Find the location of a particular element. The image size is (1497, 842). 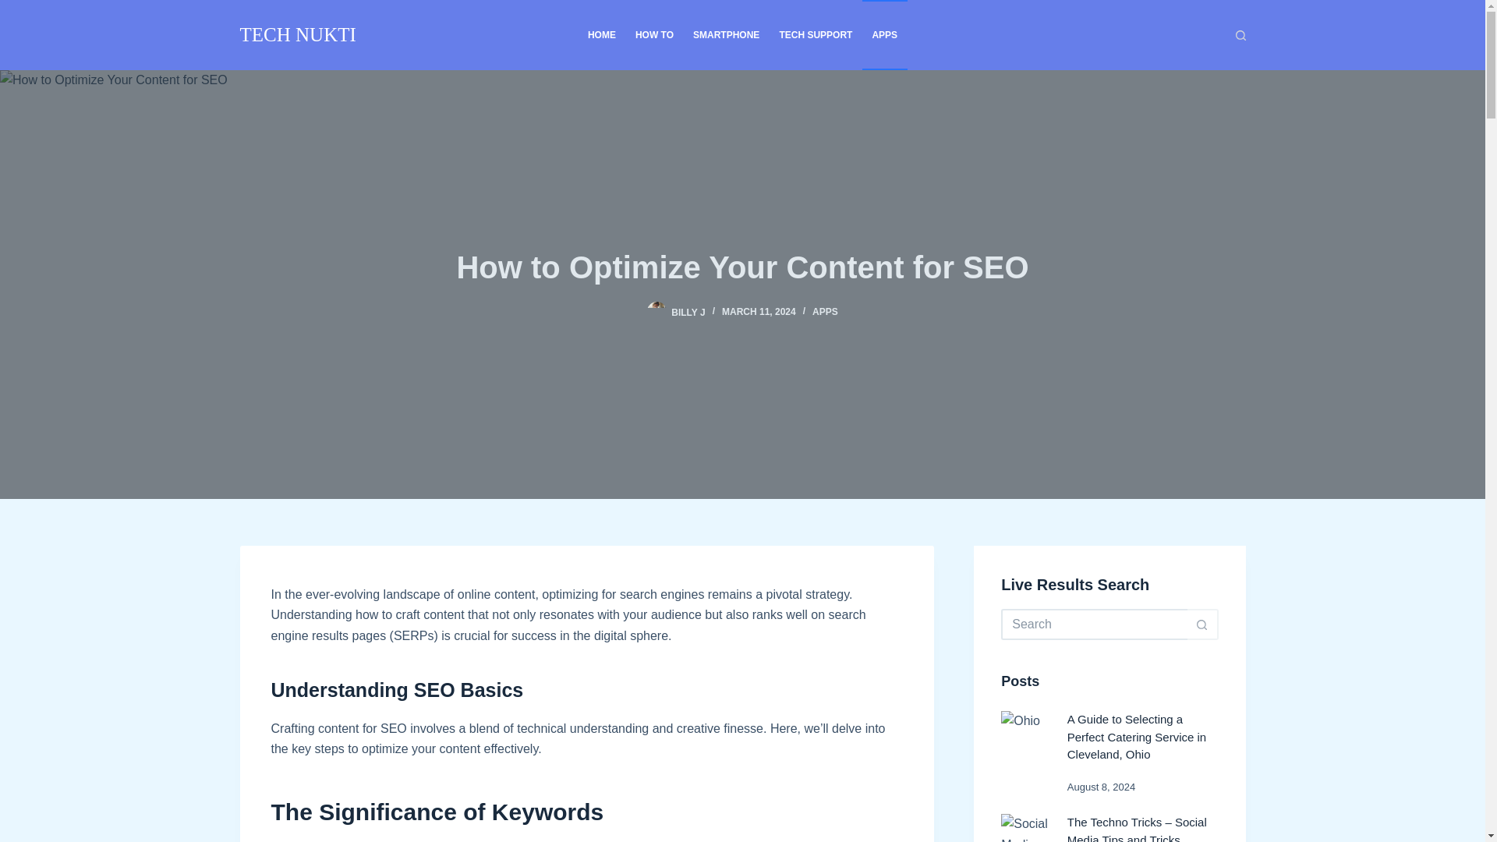

Search for... is located at coordinates (1094, 624).